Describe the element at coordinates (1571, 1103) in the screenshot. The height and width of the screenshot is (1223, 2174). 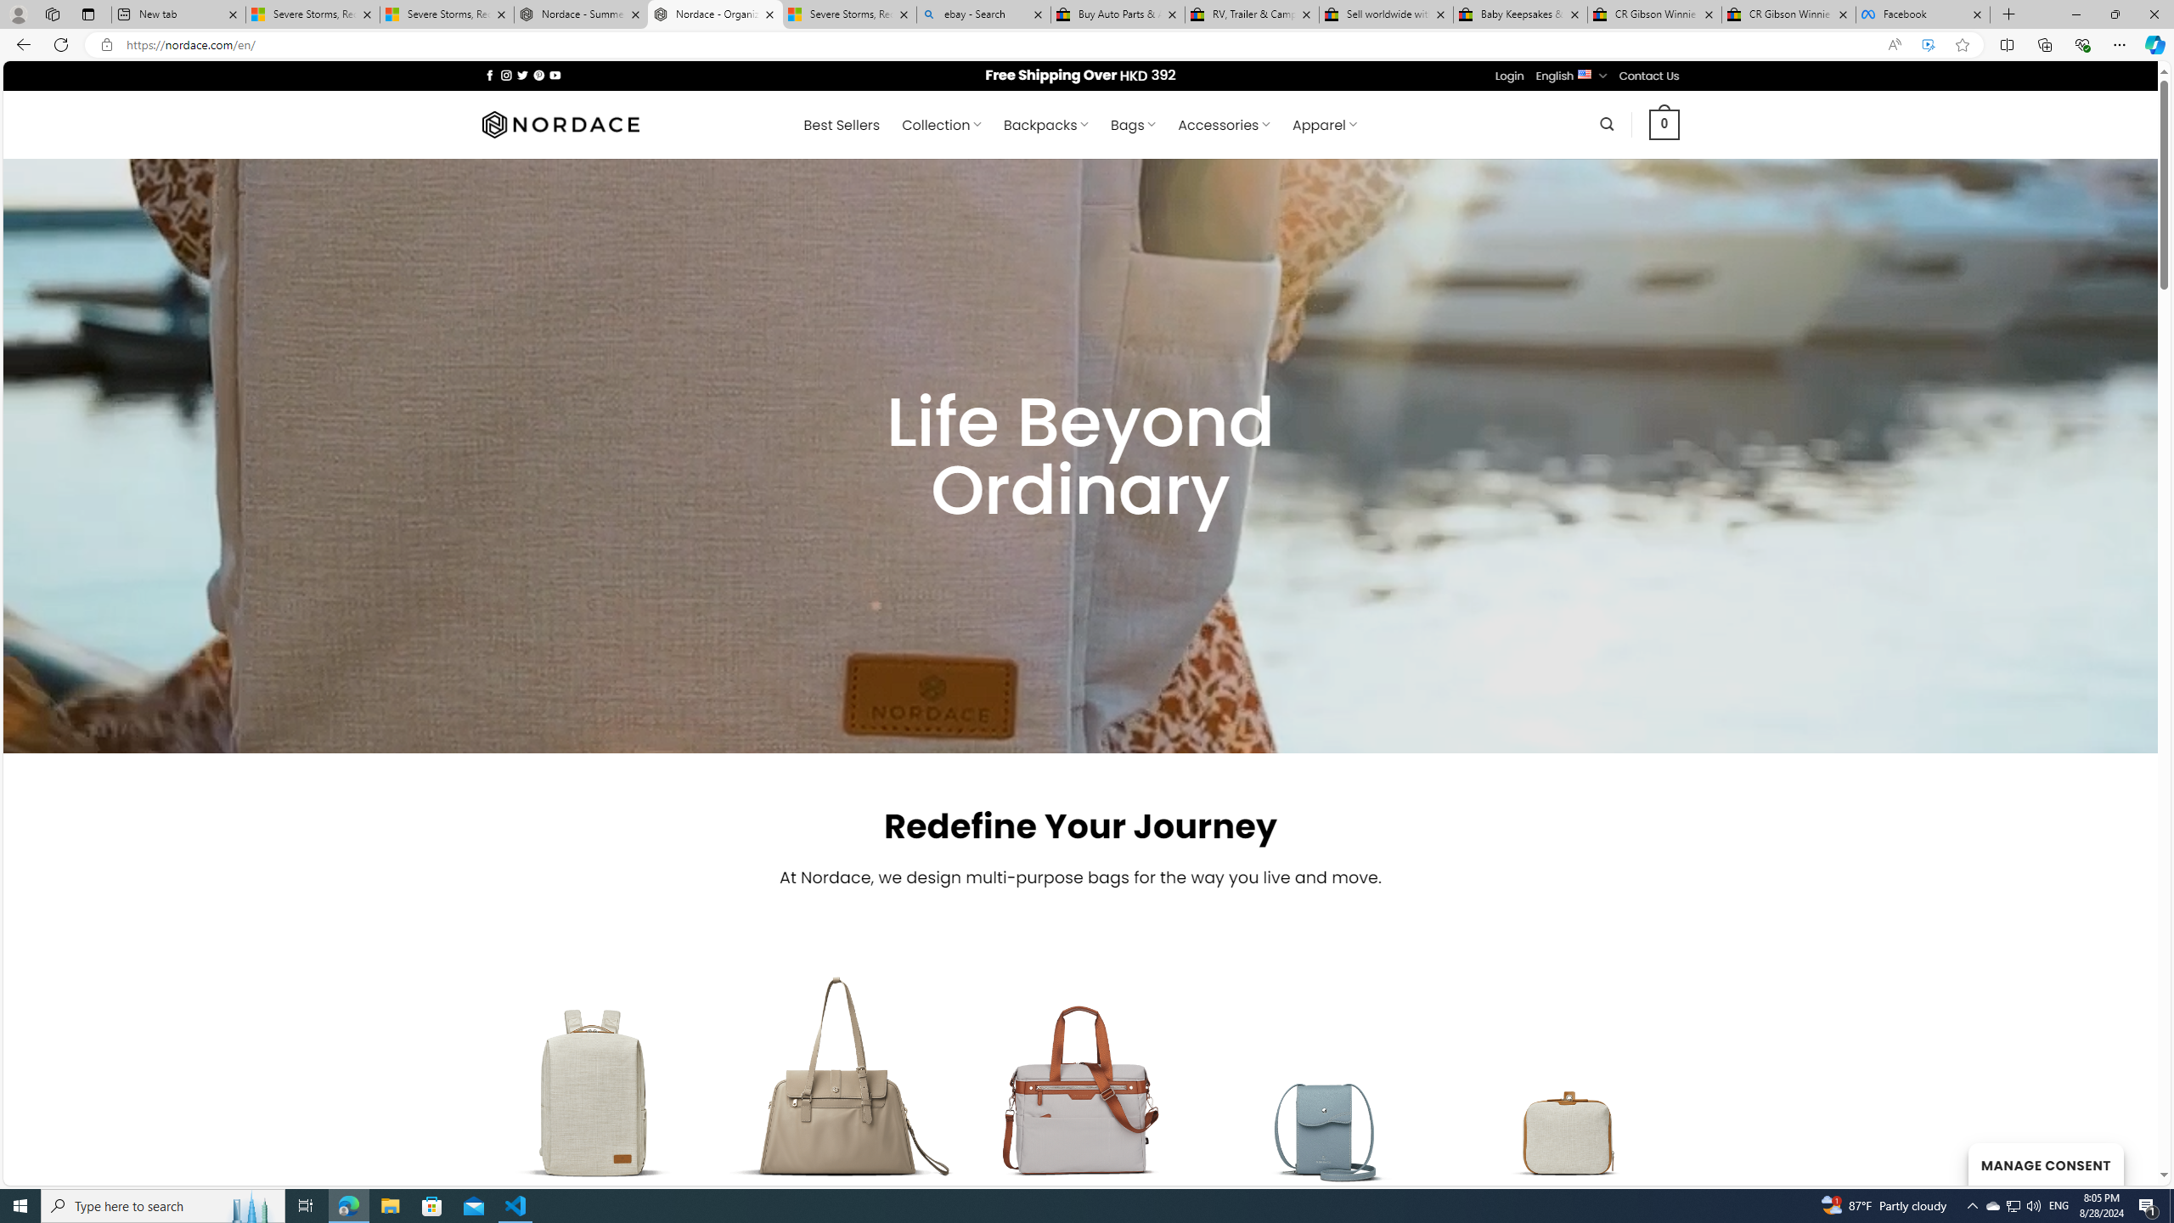
I see `Class: fill` at that location.